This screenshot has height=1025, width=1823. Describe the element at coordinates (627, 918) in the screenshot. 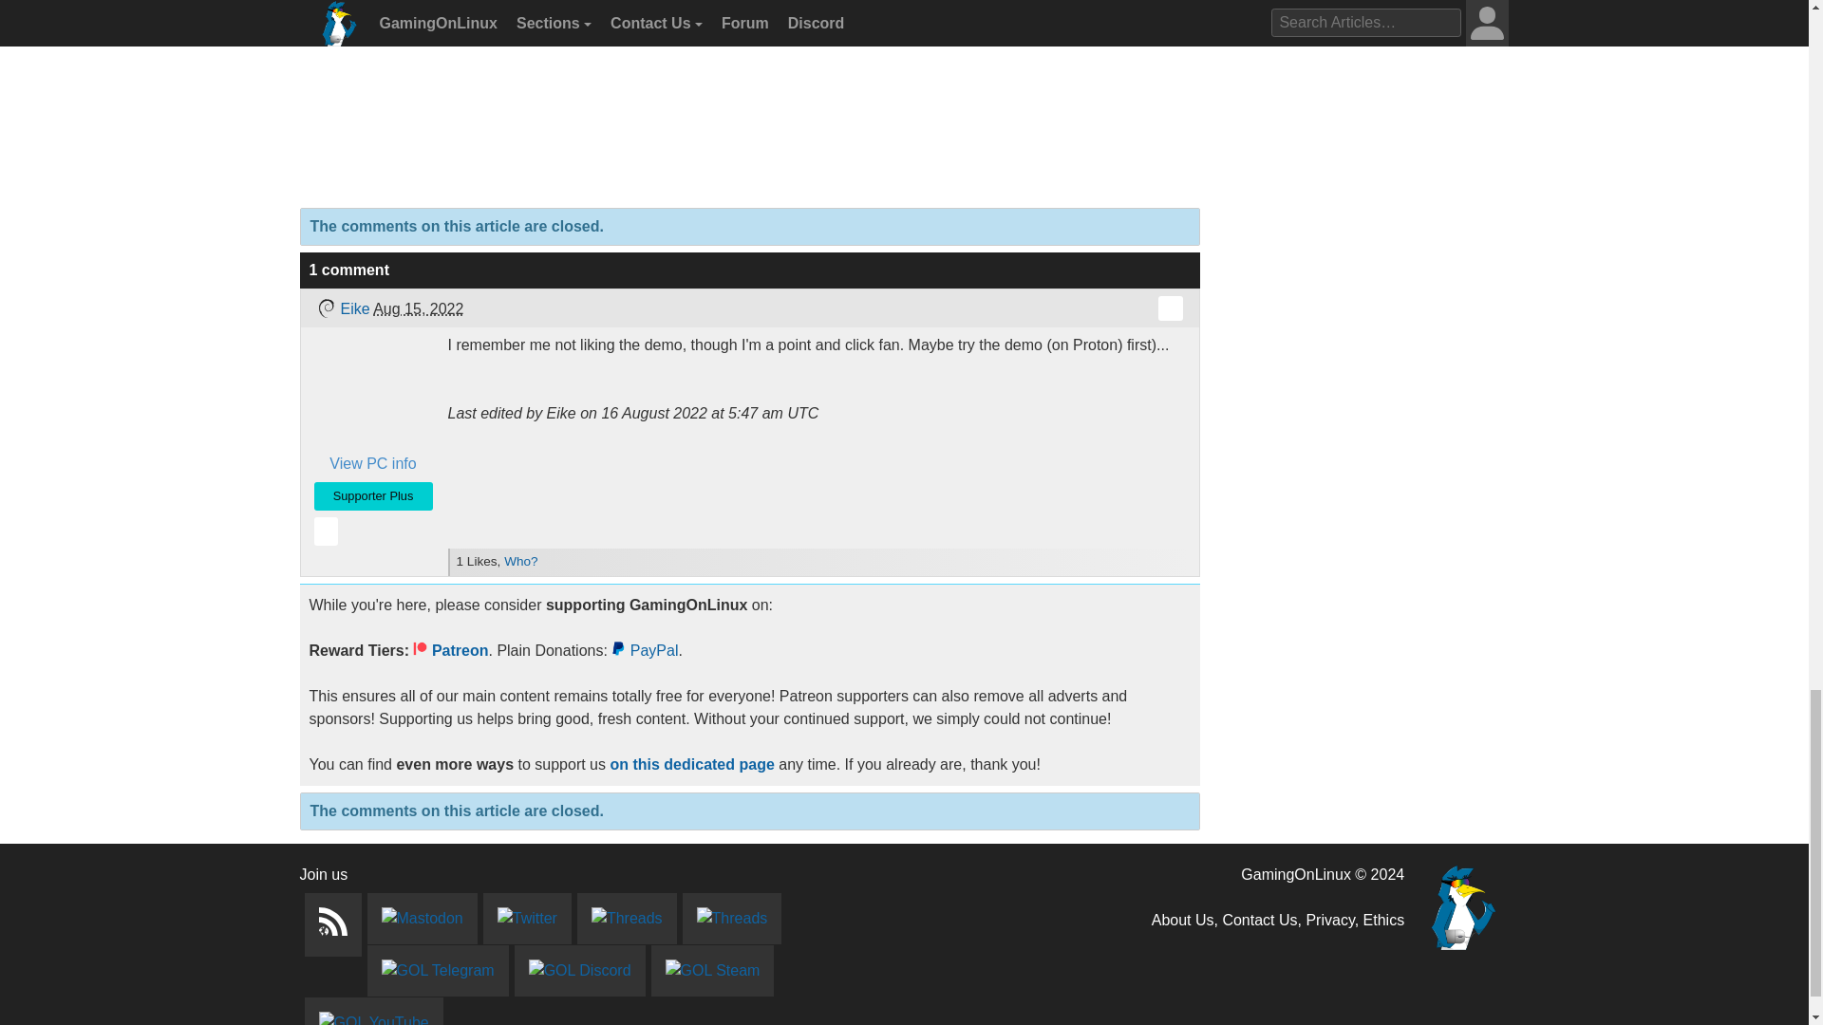

I see `Threads` at that location.